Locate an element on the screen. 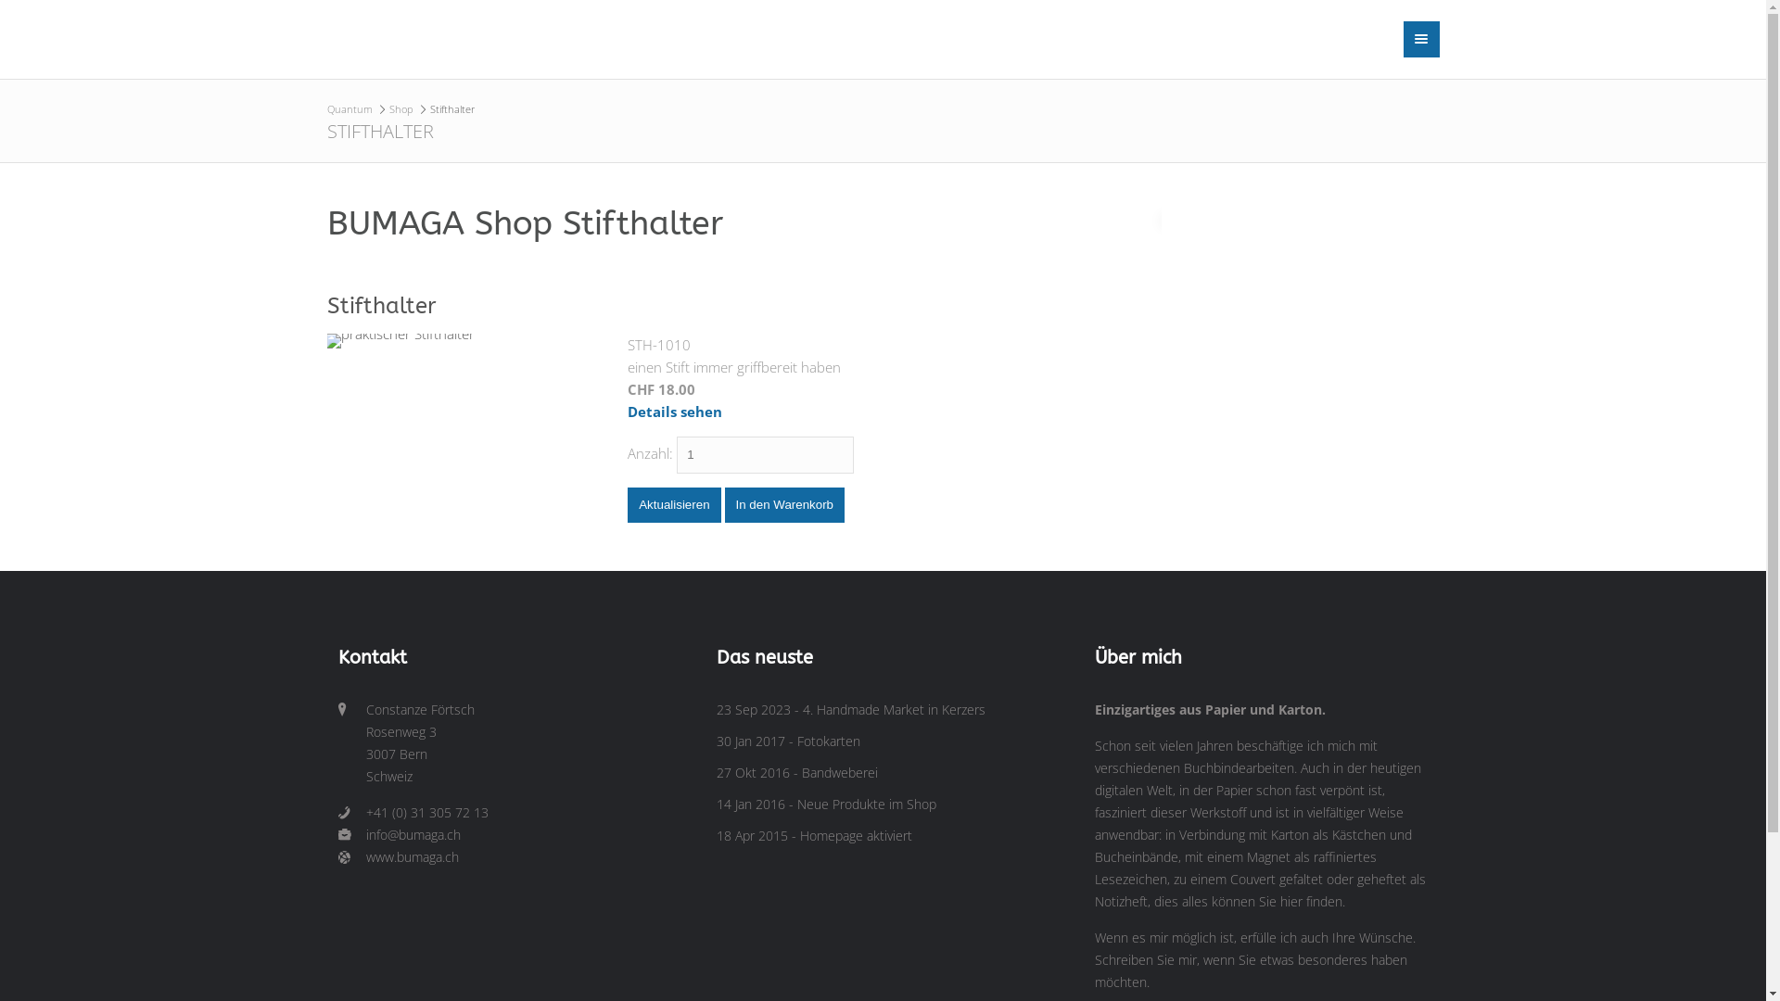 This screenshot has height=1001, width=1780. Shop is located at coordinates (401, 109).